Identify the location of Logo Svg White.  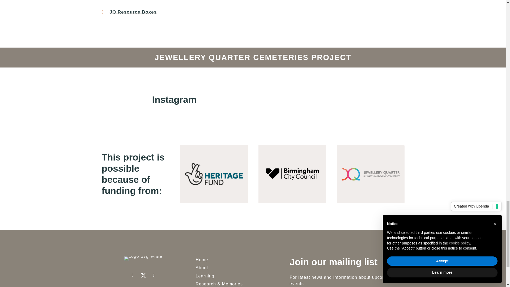
(143, 258).